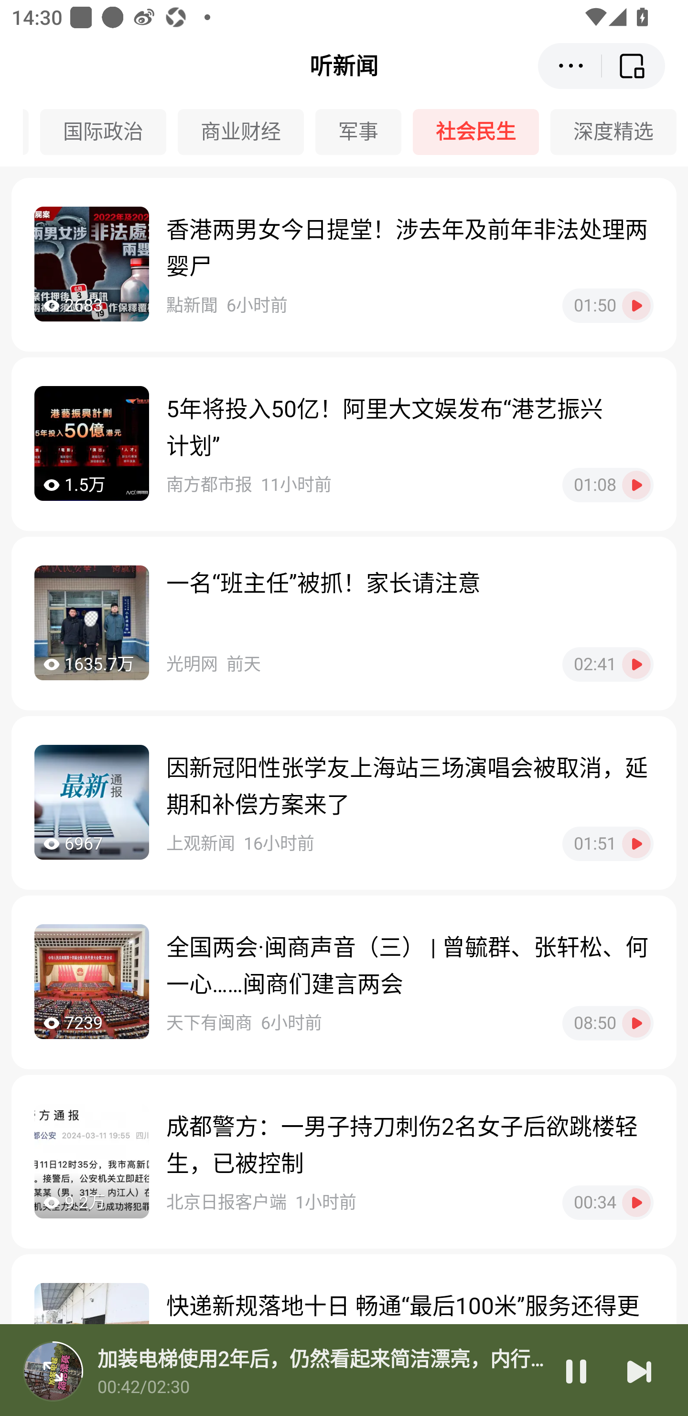 This screenshot has height=1416, width=688. I want to click on 更多, so click(570, 66).